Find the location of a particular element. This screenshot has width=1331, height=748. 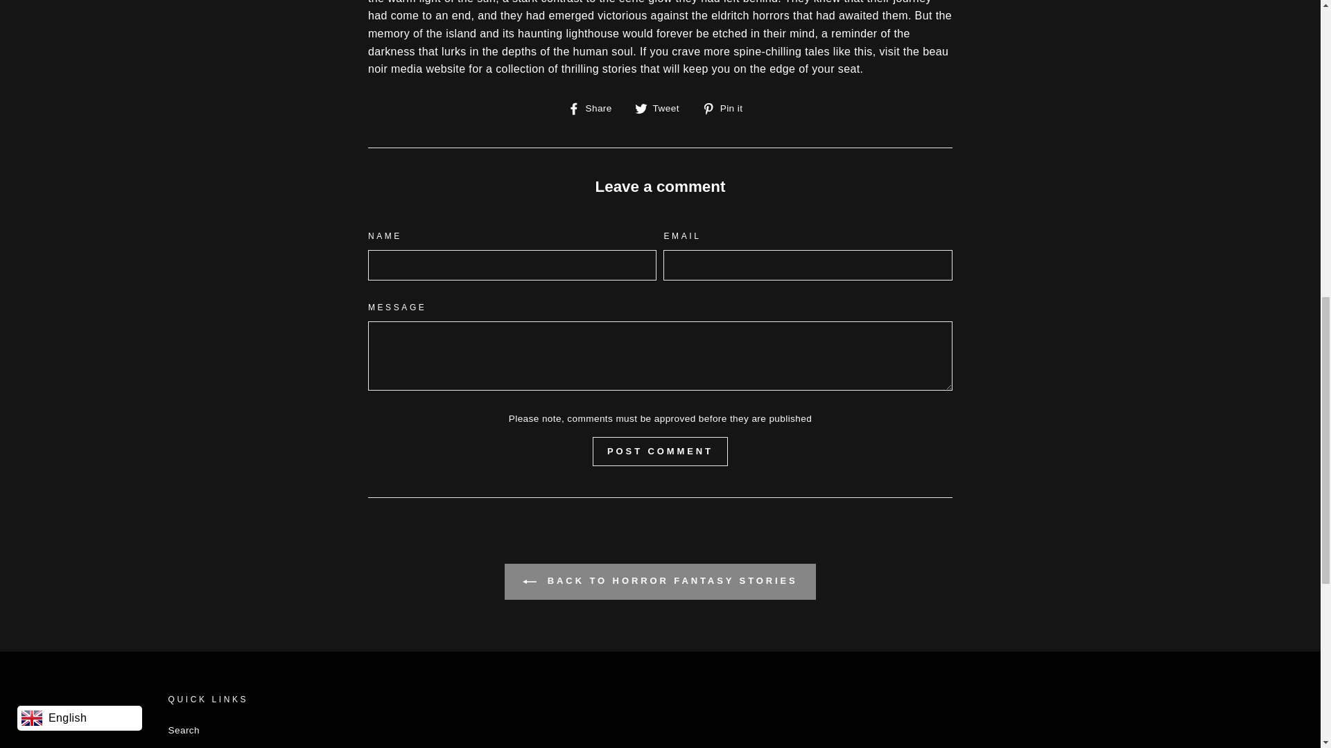

POST COMMENT is located at coordinates (728, 107).